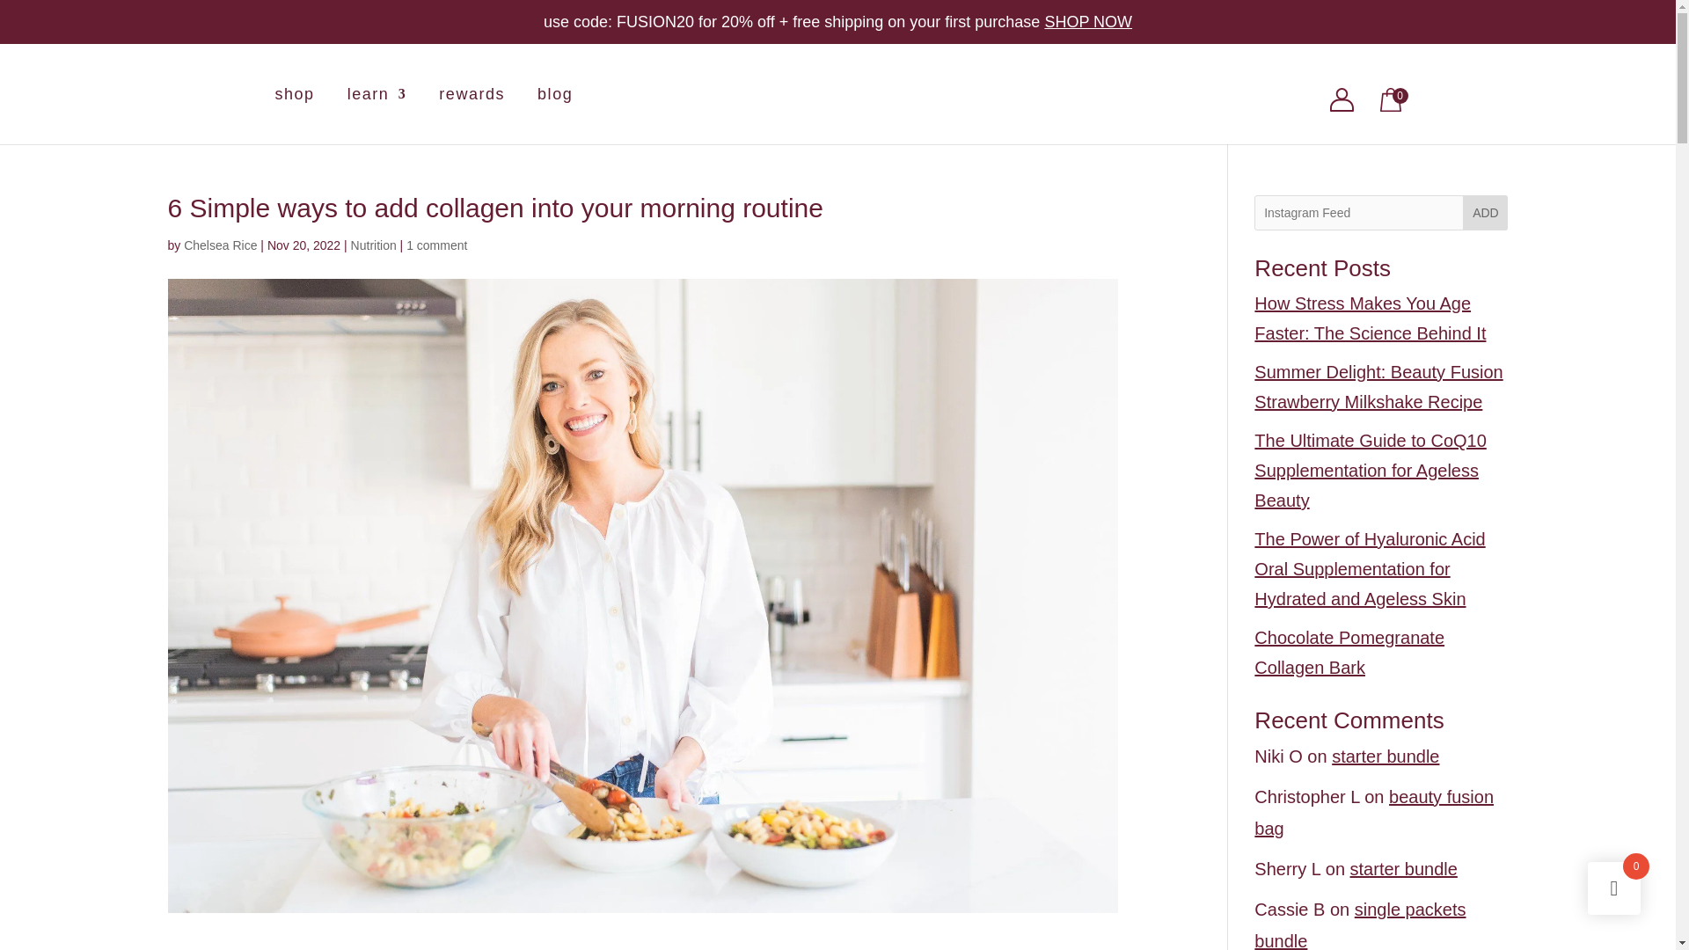 This screenshot has width=1689, height=950. What do you see at coordinates (377, 116) in the screenshot?
I see `learn` at bounding box center [377, 116].